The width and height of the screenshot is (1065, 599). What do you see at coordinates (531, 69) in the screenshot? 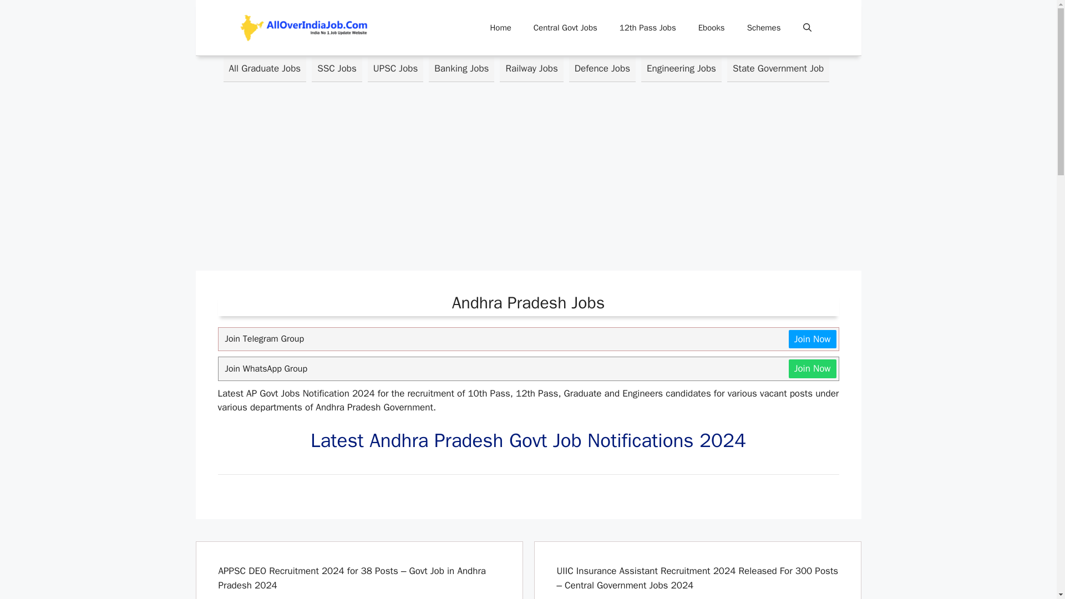
I see `Railway Jobs` at bounding box center [531, 69].